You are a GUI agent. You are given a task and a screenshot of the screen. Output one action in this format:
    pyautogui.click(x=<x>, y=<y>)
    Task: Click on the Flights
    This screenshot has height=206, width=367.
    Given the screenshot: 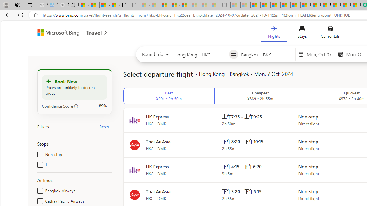 What is the action you would take?
    pyautogui.click(x=274, y=33)
    